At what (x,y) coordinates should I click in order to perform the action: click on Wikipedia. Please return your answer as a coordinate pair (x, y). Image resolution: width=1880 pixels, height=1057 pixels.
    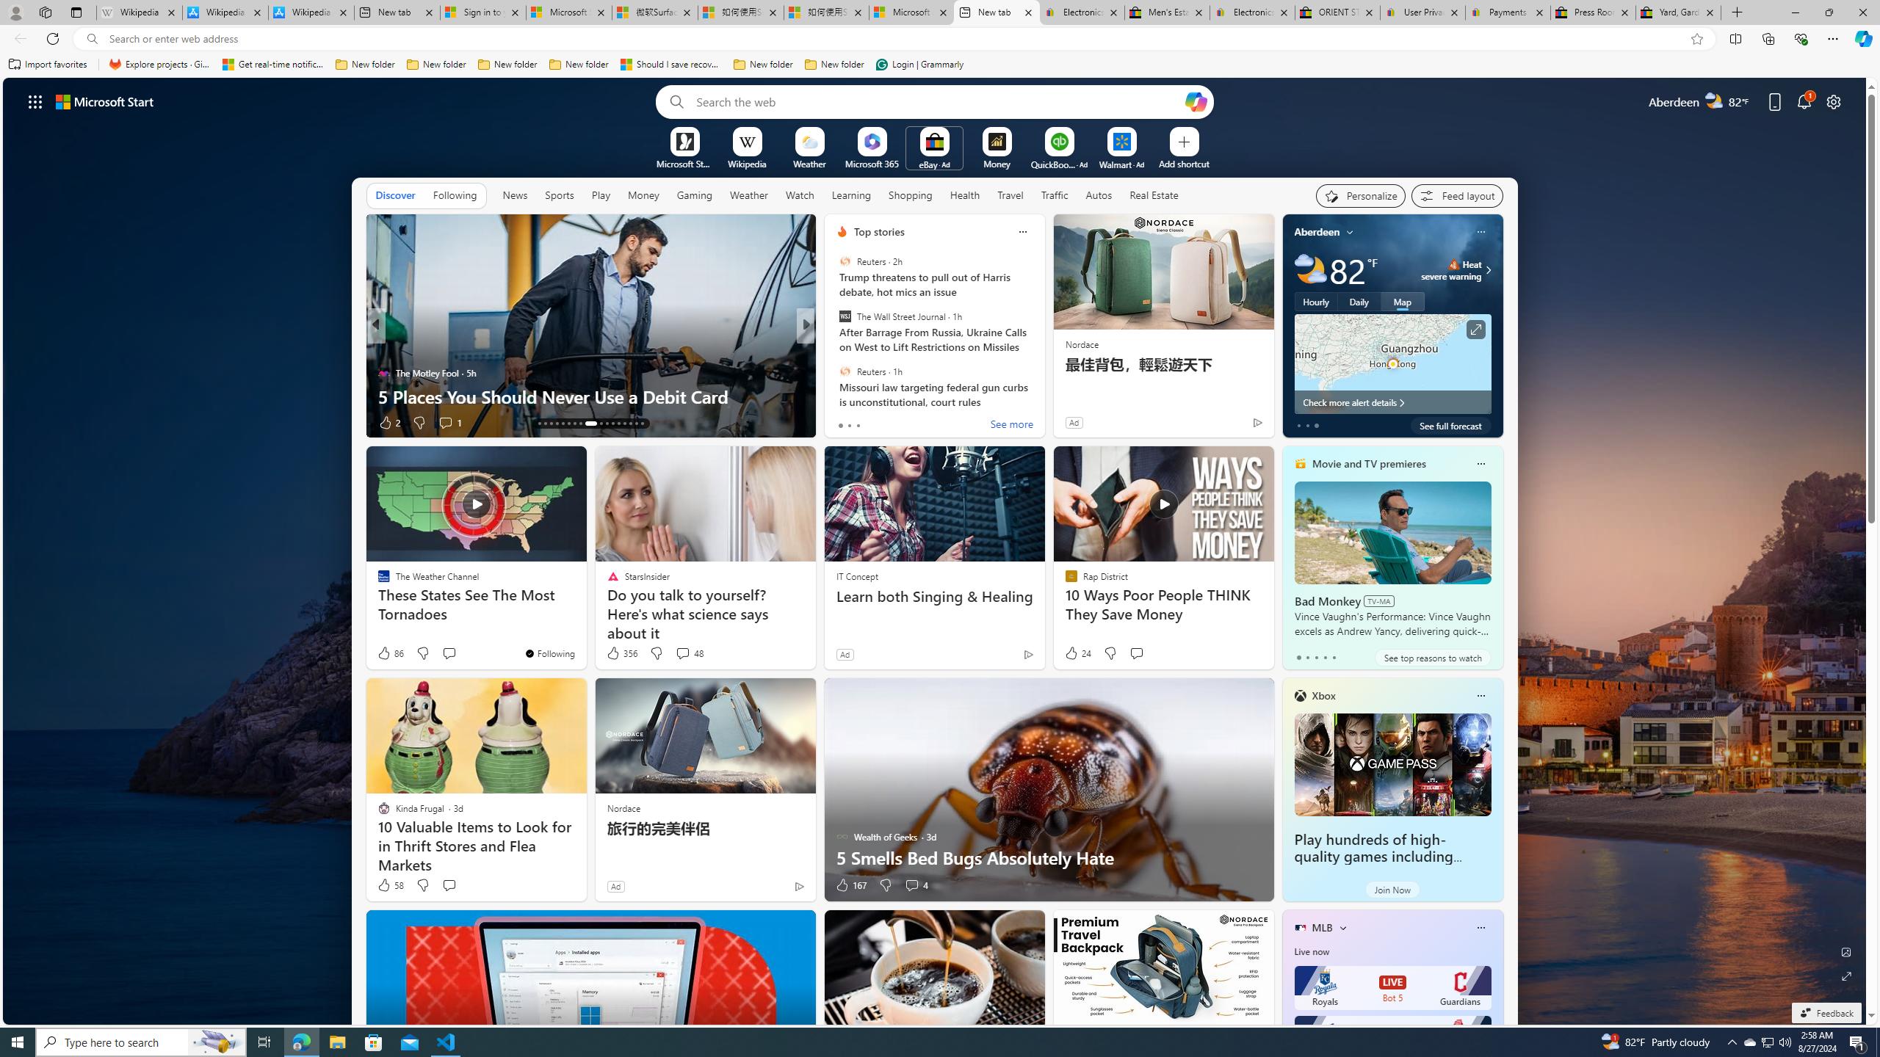
    Looking at the image, I should click on (747, 163).